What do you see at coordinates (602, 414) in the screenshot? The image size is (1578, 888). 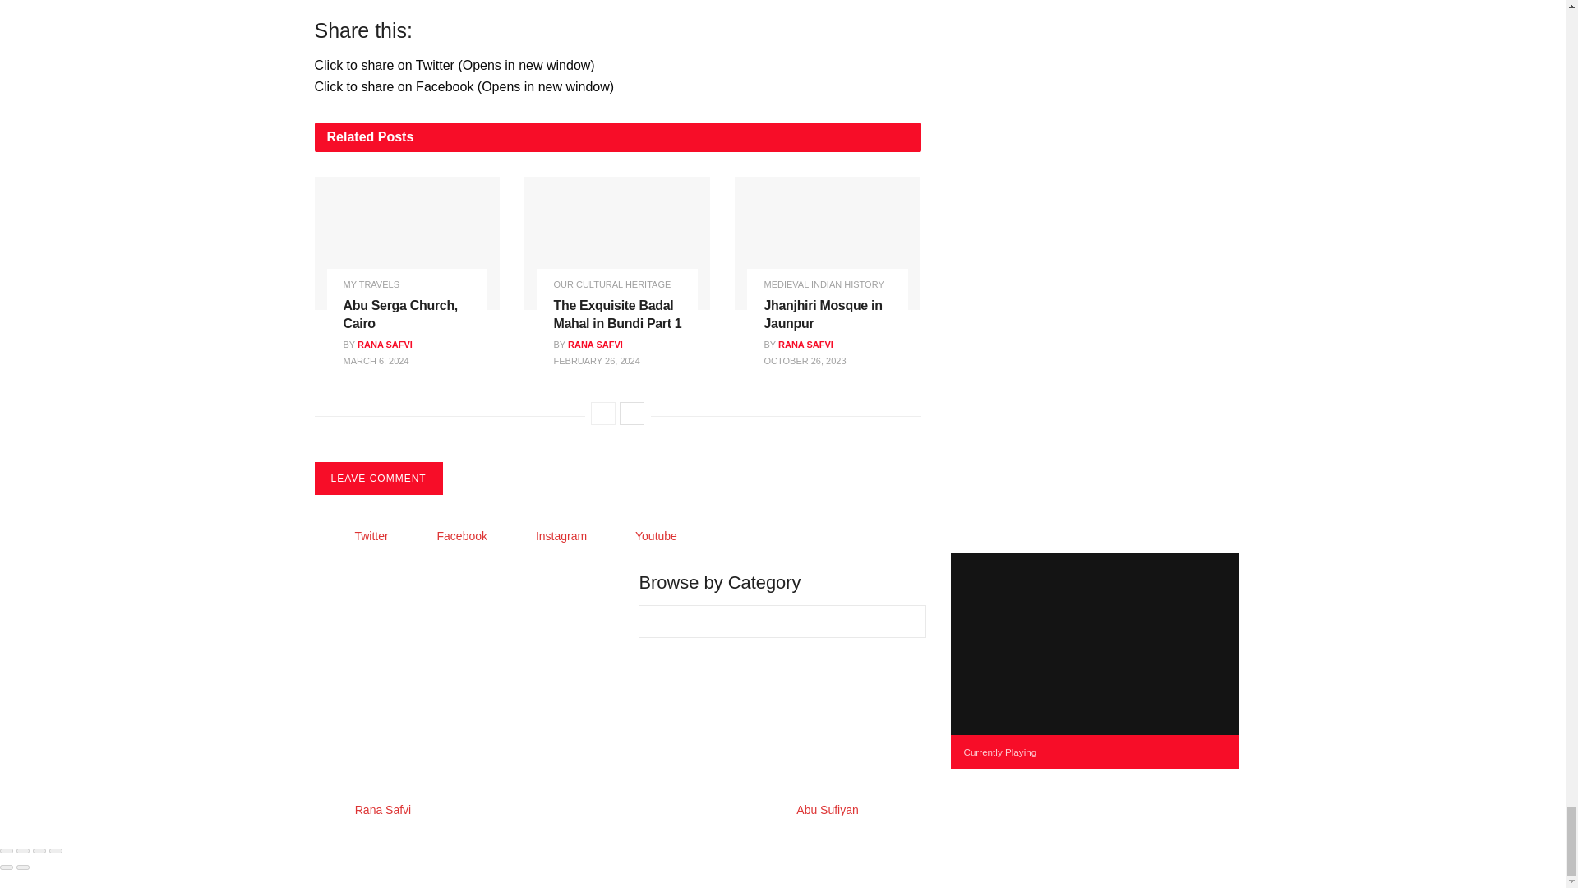 I see `Previous` at bounding box center [602, 414].